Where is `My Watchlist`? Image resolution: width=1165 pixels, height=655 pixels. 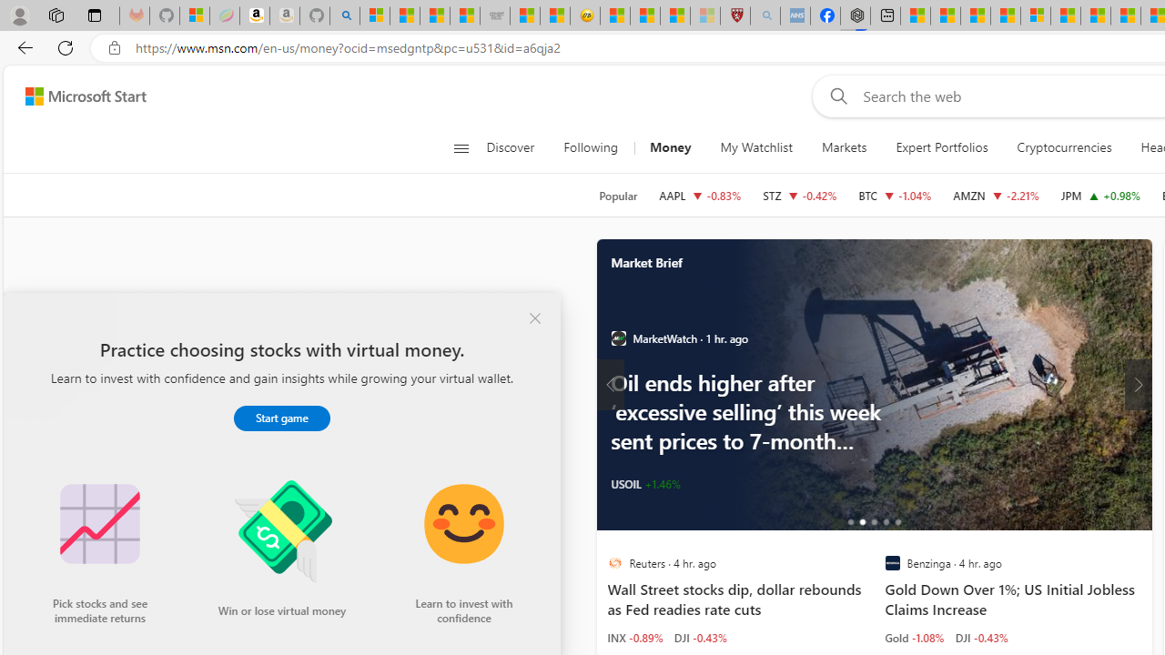 My Watchlist is located at coordinates (755, 147).